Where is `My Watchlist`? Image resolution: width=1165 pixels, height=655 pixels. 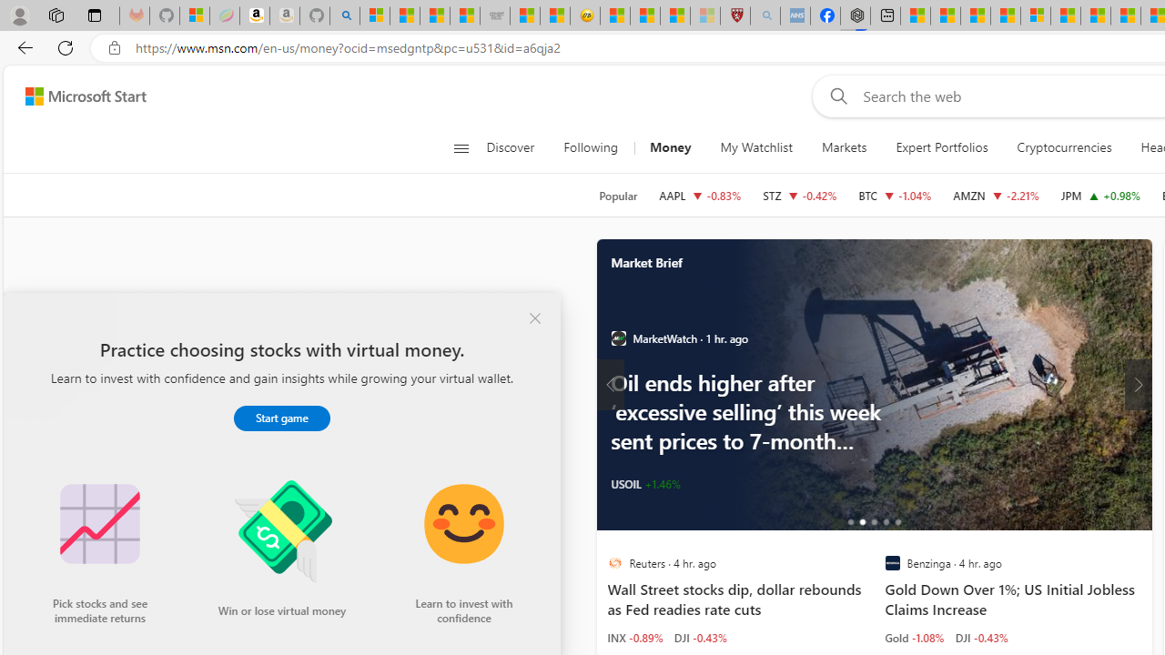 My Watchlist is located at coordinates (755, 147).